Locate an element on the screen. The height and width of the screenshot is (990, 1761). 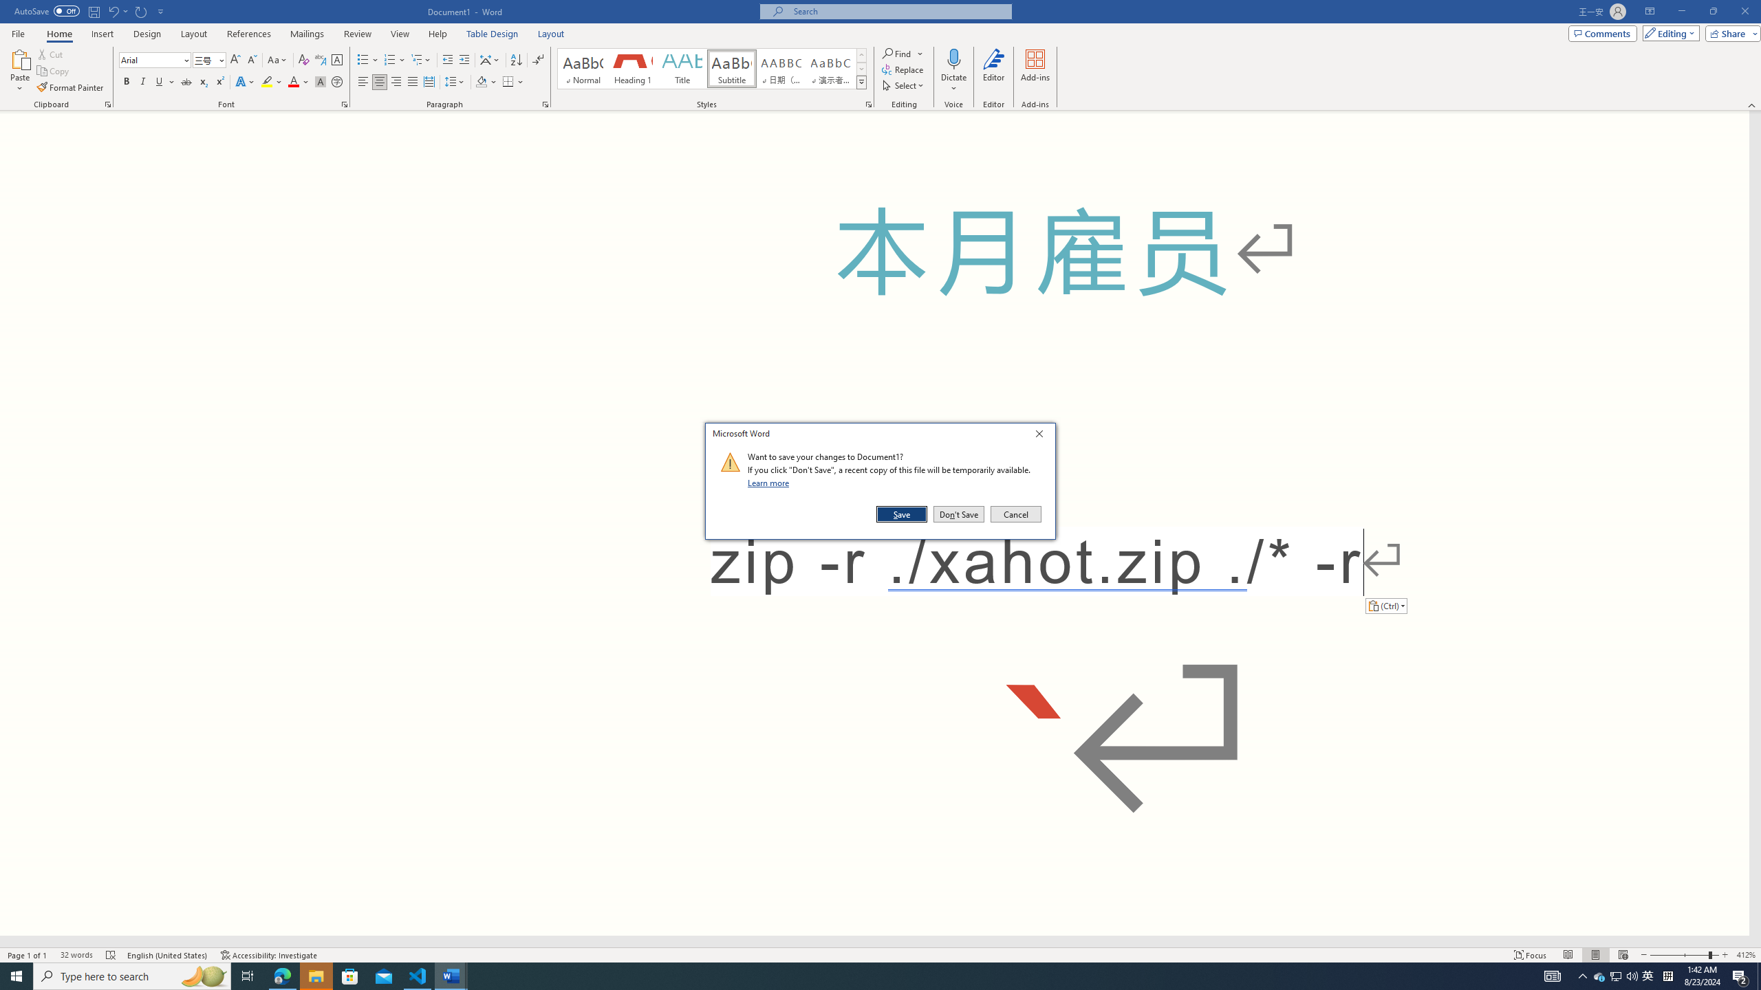
Bullets is located at coordinates (102, 34).